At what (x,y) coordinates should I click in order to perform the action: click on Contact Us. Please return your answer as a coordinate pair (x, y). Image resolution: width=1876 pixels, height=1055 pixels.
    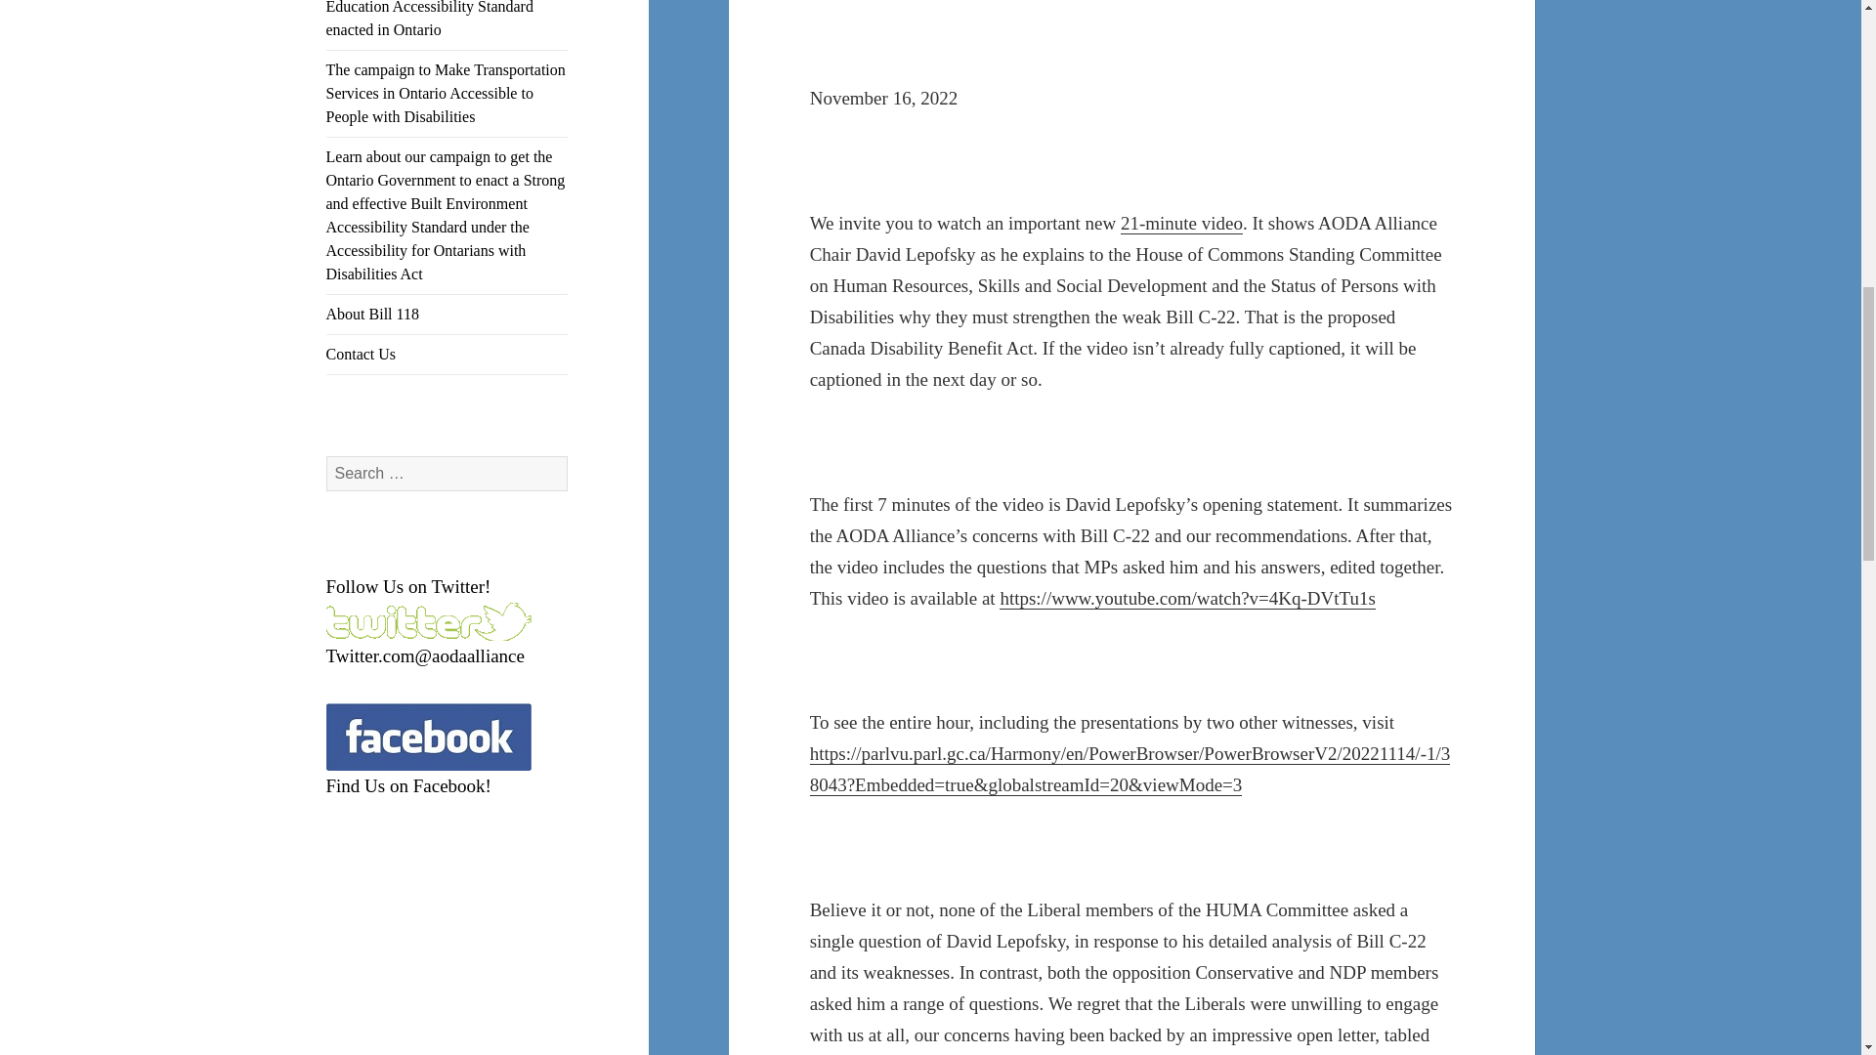
    Looking at the image, I should click on (448, 355).